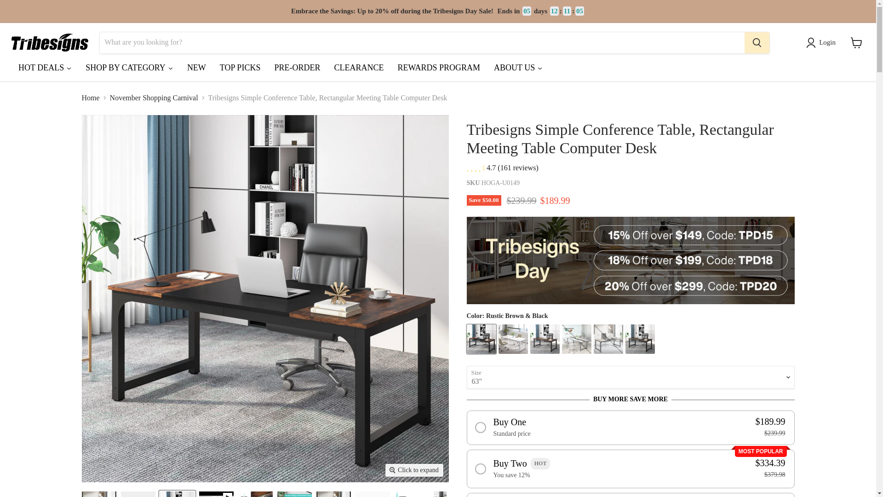  What do you see at coordinates (154, 98) in the screenshot?
I see `November Shopping Carnival` at bounding box center [154, 98].